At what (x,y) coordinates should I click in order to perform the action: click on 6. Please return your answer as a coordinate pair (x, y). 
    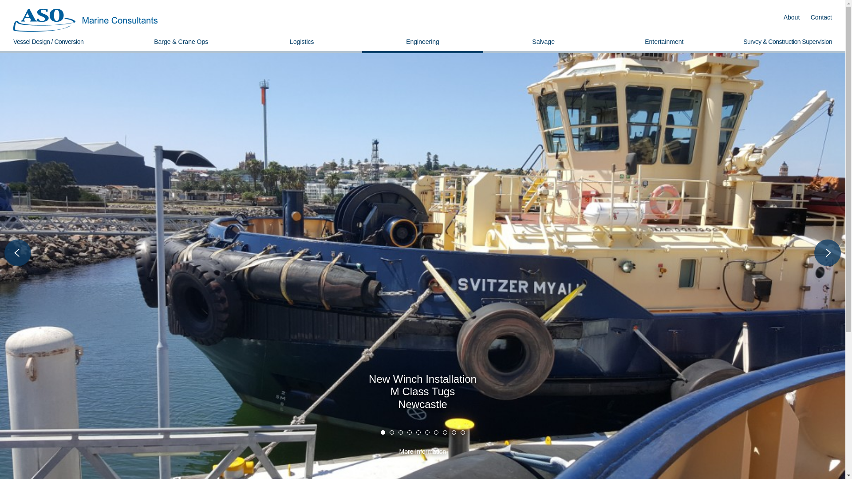
    Looking at the image, I should click on (427, 432).